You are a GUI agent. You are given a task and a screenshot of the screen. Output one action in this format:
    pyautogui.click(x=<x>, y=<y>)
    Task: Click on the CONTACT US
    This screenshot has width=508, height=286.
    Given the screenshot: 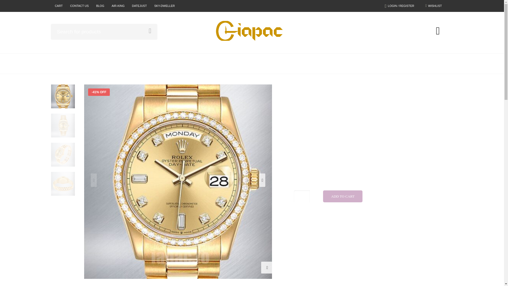 What is the action you would take?
    pyautogui.click(x=79, y=6)
    